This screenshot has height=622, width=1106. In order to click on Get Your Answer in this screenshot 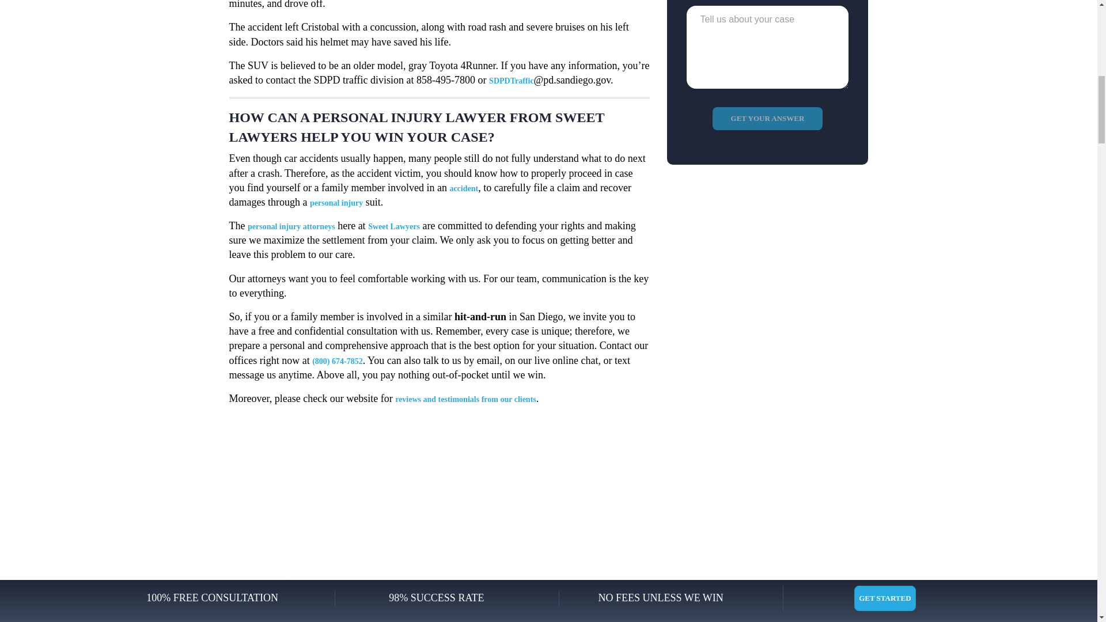, I will do `click(767, 118)`.